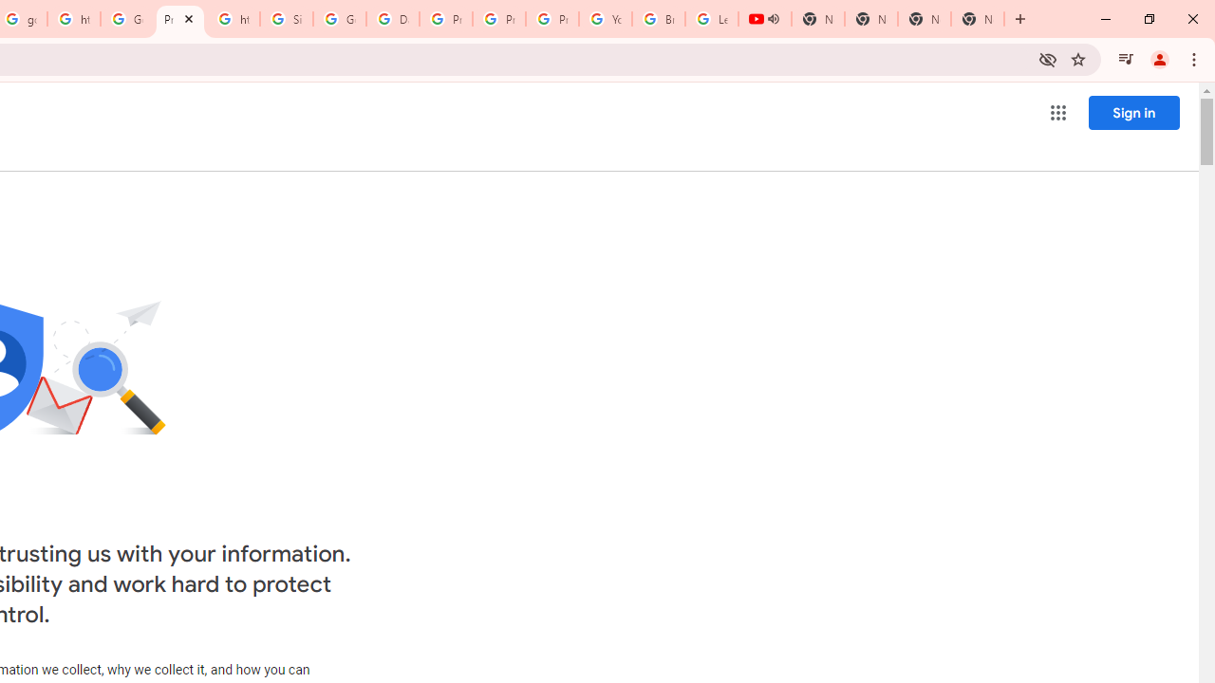 This screenshot has width=1215, height=683. Describe the element at coordinates (445, 19) in the screenshot. I see `Privacy Help Center - Policies Help` at that location.